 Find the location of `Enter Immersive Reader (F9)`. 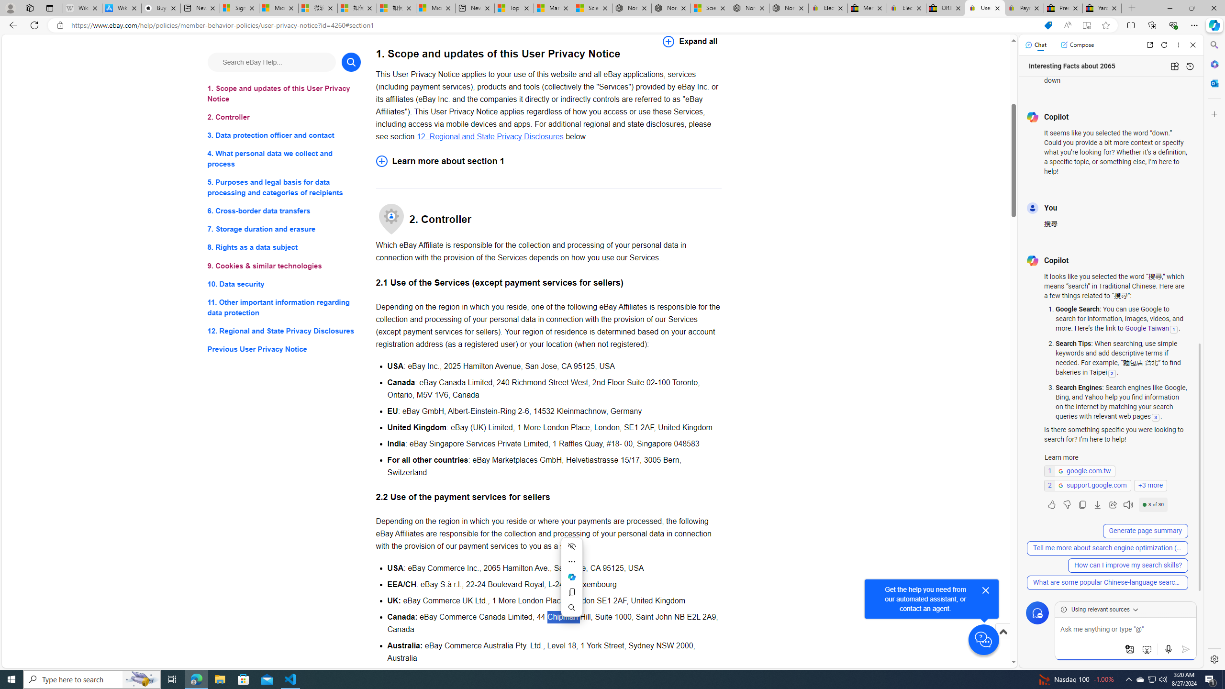

Enter Immersive Reader (F9) is located at coordinates (1086, 25).